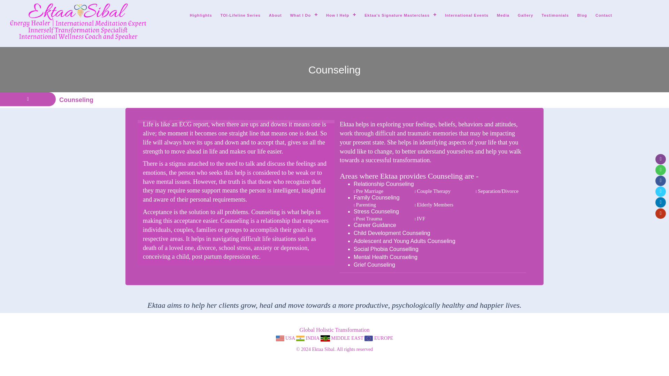 This screenshot has width=669, height=376. I want to click on Counseling, so click(76, 100).